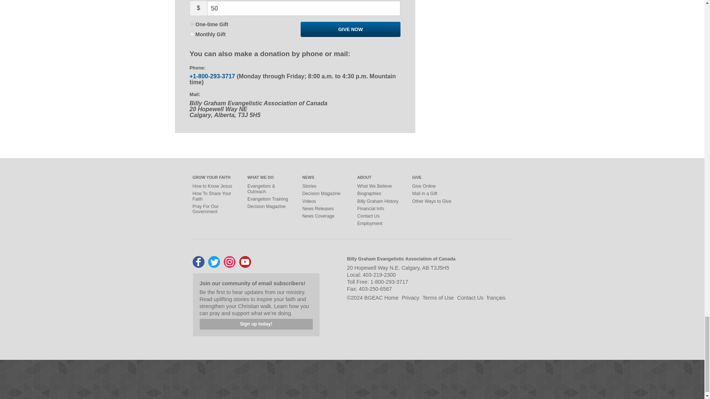 The height and width of the screenshot is (399, 710). Describe the element at coordinates (304, 8) in the screenshot. I see `50` at that location.